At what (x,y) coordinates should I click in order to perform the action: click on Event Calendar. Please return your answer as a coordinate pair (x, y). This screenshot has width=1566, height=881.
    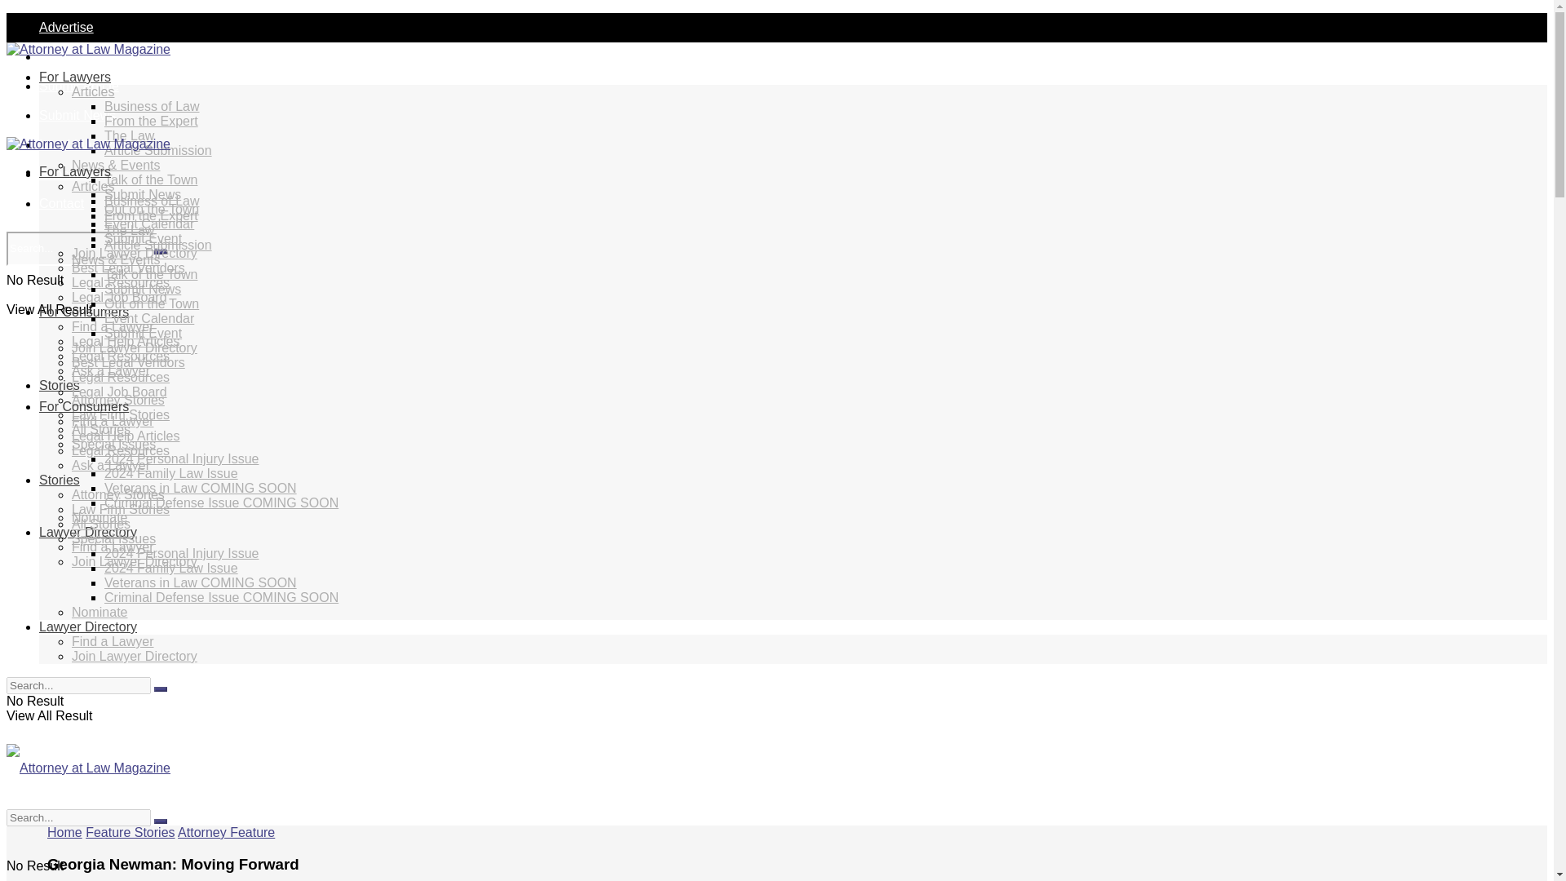
    Looking at the image, I should click on (149, 224).